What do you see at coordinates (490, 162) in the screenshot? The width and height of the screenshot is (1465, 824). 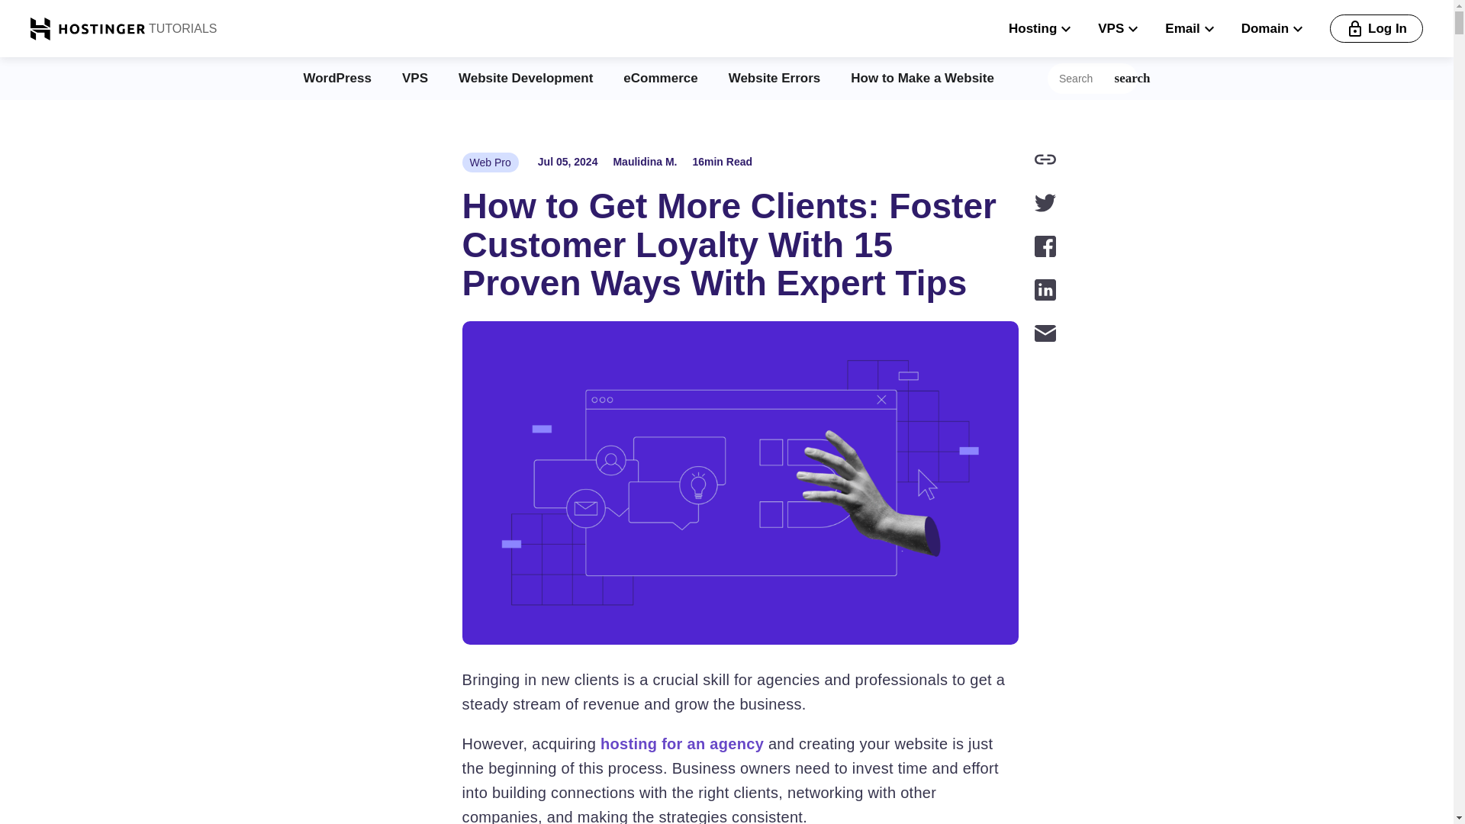 I see `Web Pro` at bounding box center [490, 162].